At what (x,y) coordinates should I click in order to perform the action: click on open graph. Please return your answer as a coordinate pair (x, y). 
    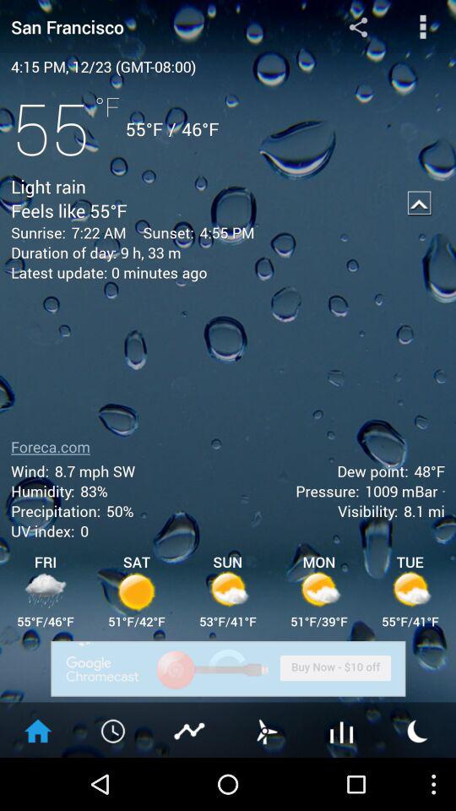
    Looking at the image, I should click on (342, 730).